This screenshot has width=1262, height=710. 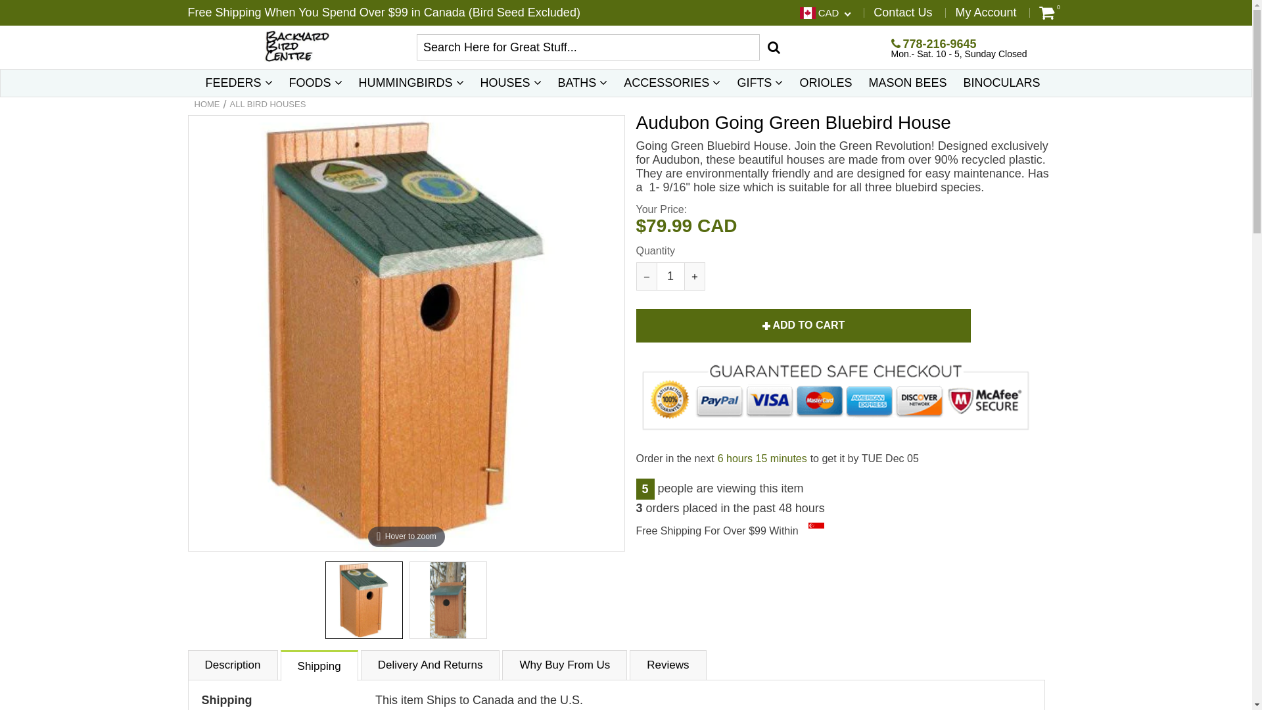 What do you see at coordinates (268, 105) in the screenshot?
I see `ALL BIRD HOUSES` at bounding box center [268, 105].